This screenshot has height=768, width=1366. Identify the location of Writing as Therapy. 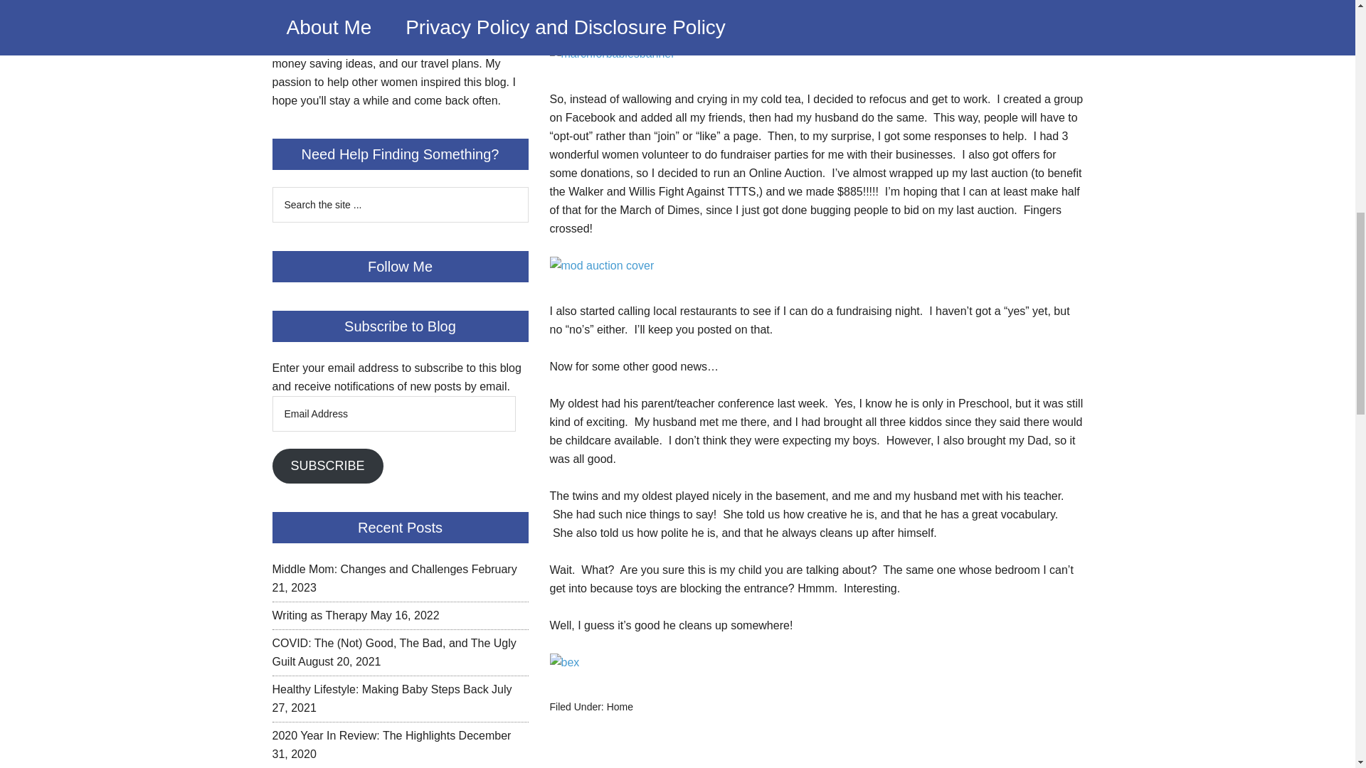
(319, 615).